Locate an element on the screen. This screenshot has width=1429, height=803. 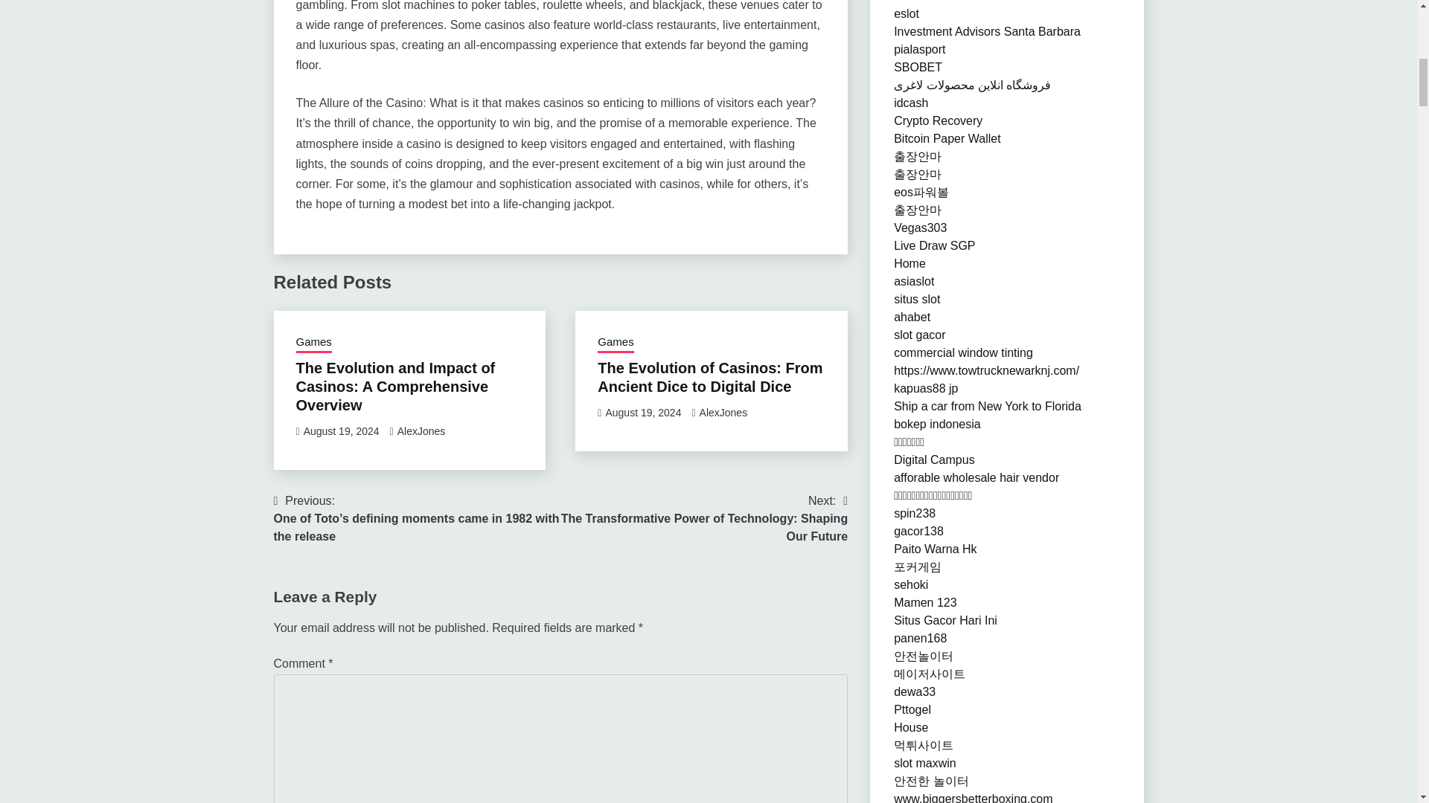
AlexJones is located at coordinates (723, 412).